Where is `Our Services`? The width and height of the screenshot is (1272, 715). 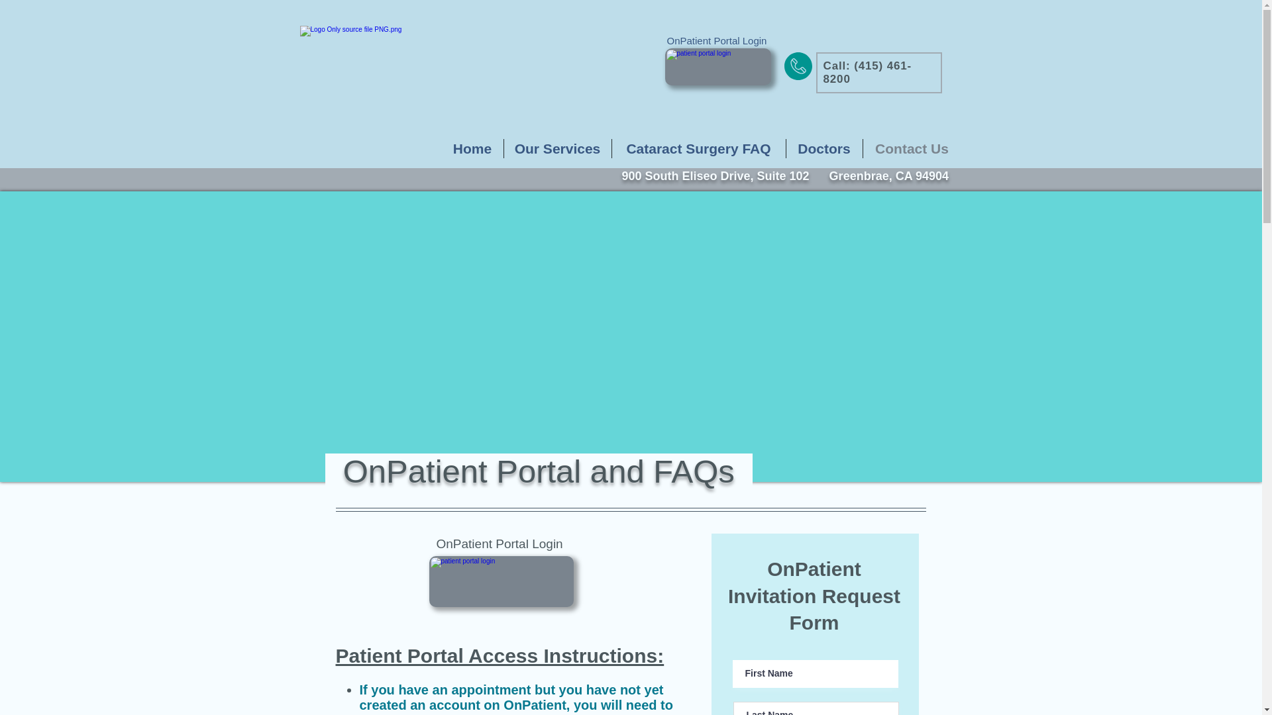 Our Services is located at coordinates (556, 148).